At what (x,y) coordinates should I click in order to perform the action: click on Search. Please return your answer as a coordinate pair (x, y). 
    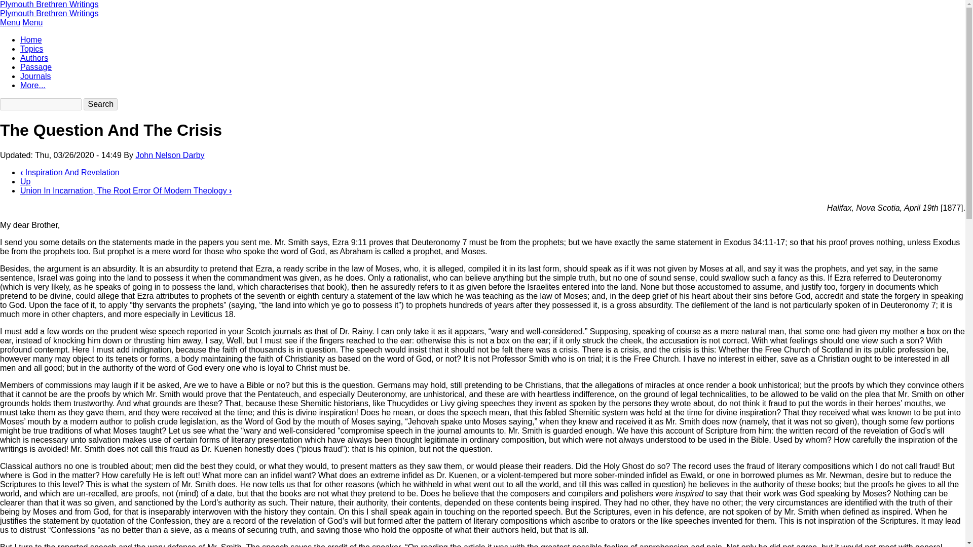
    Looking at the image, I should click on (100, 104).